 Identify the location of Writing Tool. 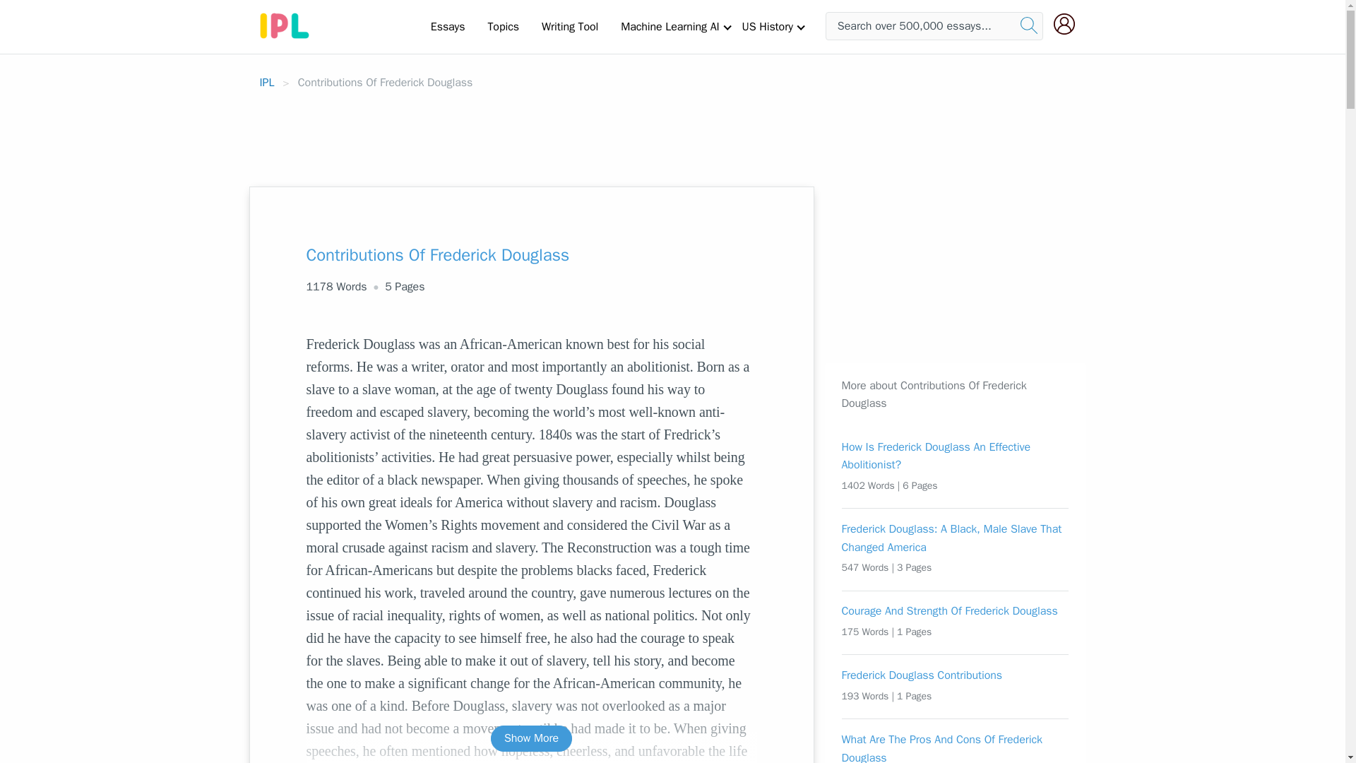
(569, 26).